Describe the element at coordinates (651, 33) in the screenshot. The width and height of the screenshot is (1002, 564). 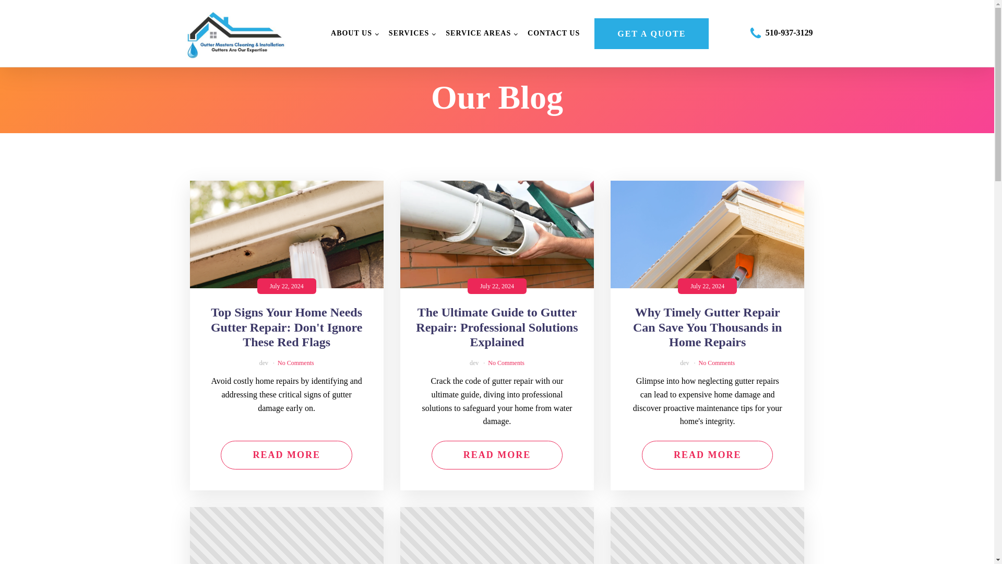
I see `GET A QUOTE` at that location.